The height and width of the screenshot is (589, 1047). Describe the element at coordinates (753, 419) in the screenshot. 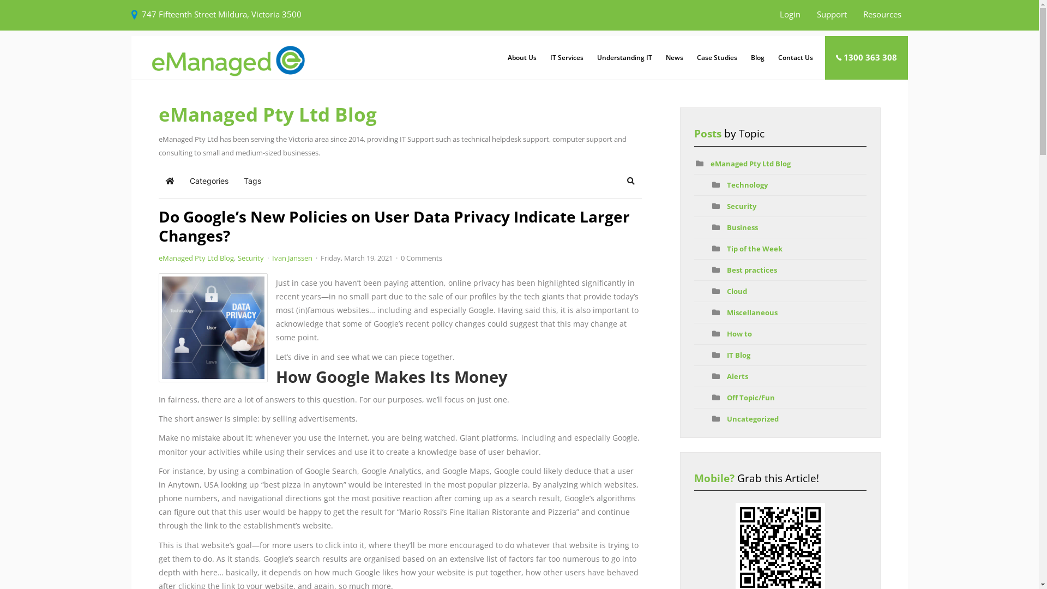

I see `Uncategorized` at that location.